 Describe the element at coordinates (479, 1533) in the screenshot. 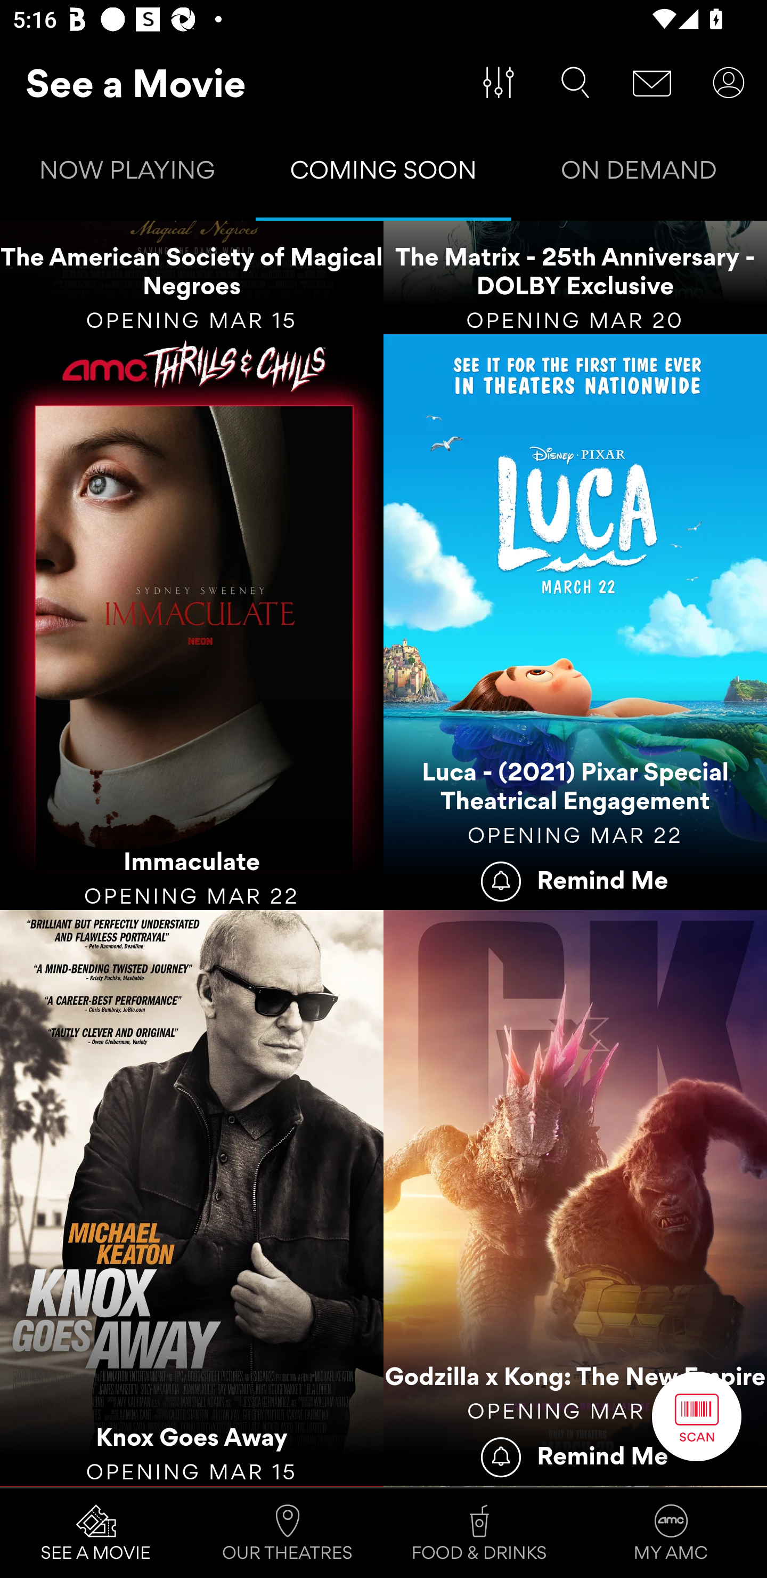

I see `FOOD & DRINKS
Tab 3 of 4` at that location.